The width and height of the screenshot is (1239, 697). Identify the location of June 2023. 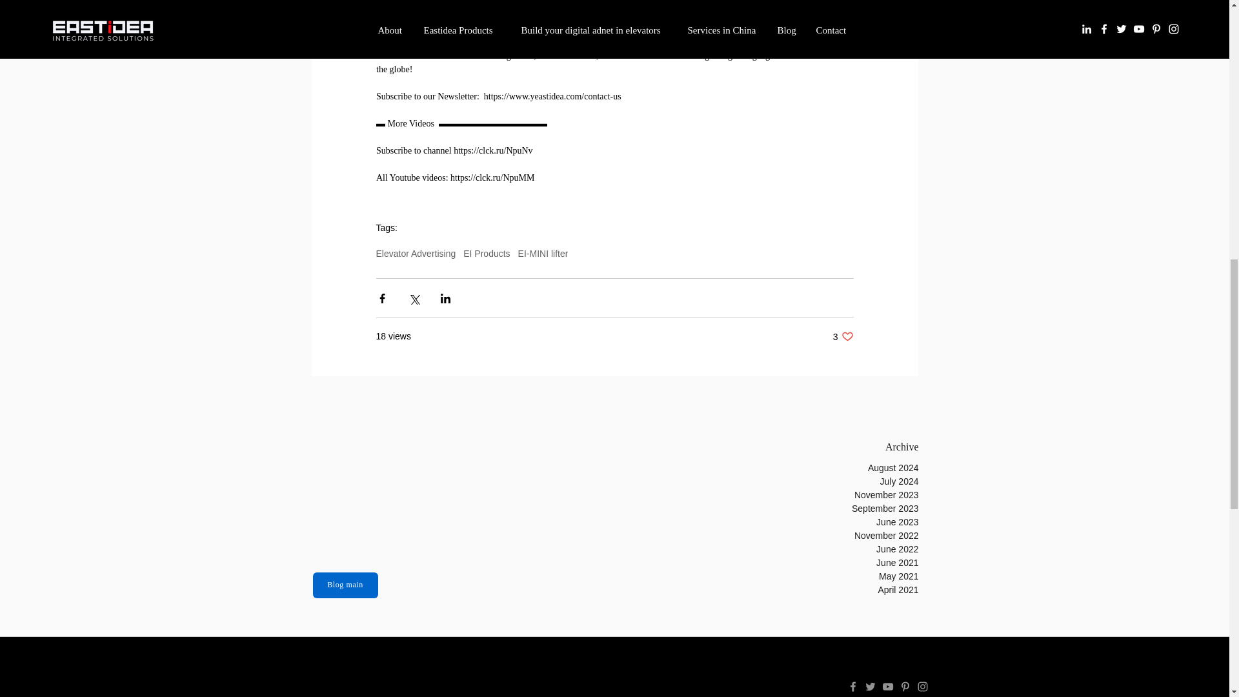
(876, 522).